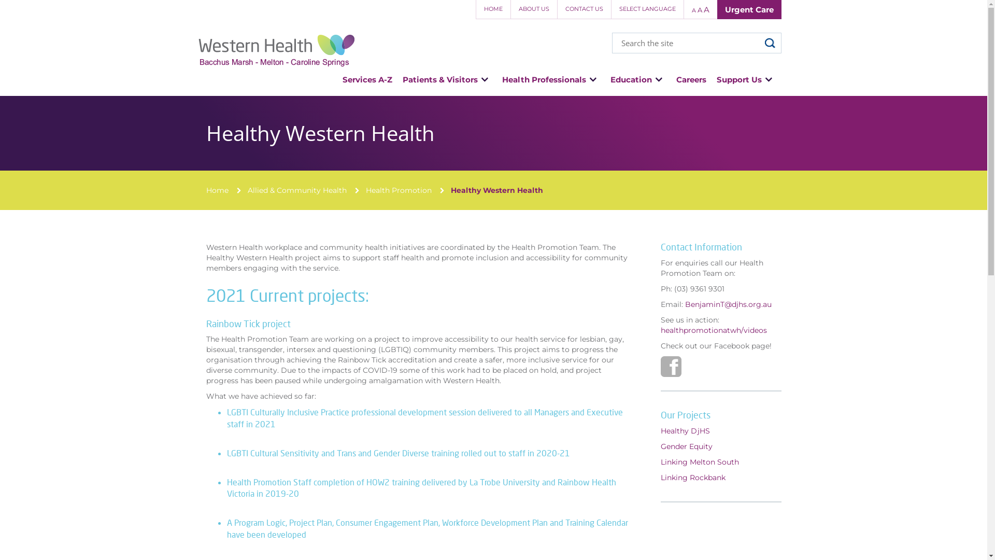  What do you see at coordinates (770, 44) in the screenshot?
I see `search` at bounding box center [770, 44].